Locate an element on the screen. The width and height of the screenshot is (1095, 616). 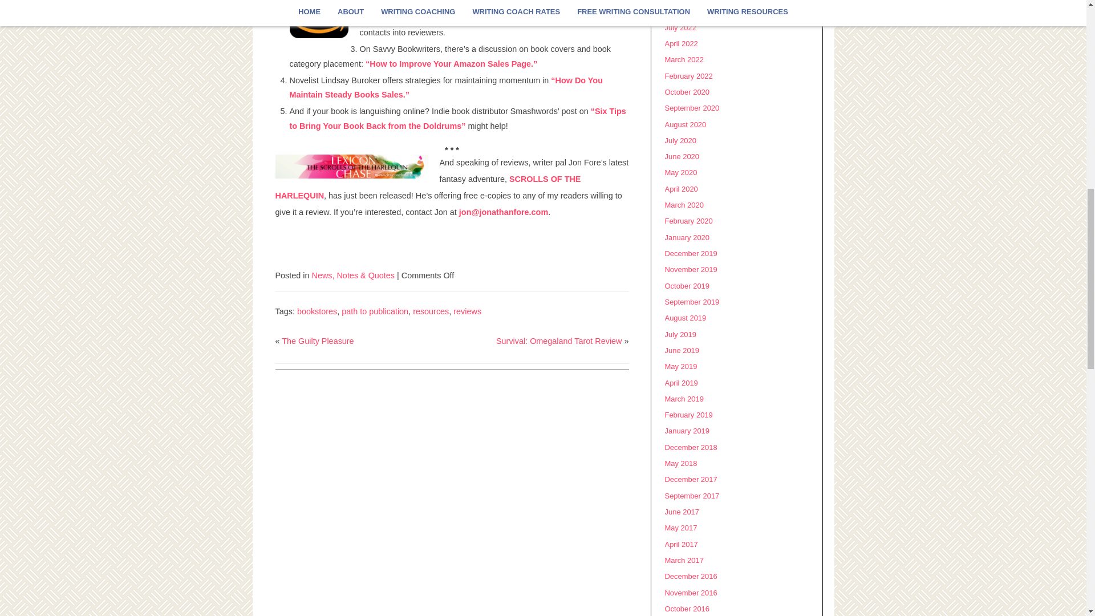
path to publication is located at coordinates (375, 311).